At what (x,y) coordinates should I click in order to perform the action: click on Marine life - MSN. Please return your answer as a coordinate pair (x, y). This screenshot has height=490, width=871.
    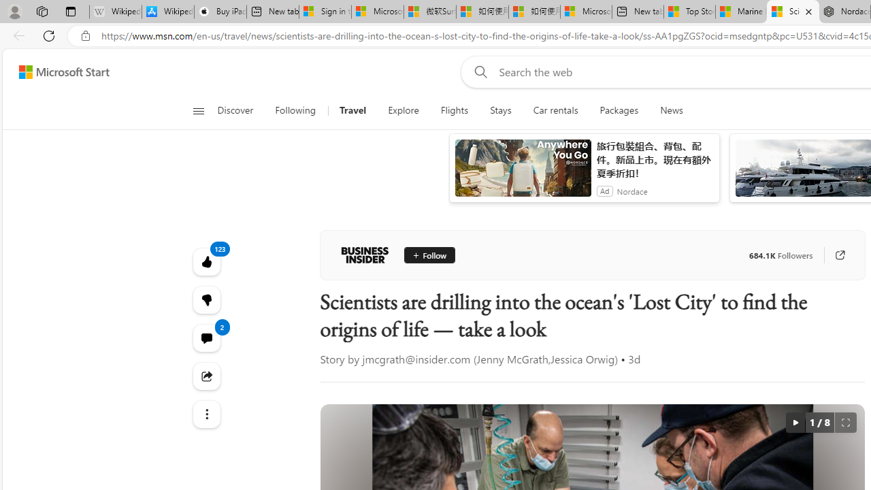
    Looking at the image, I should click on (742, 12).